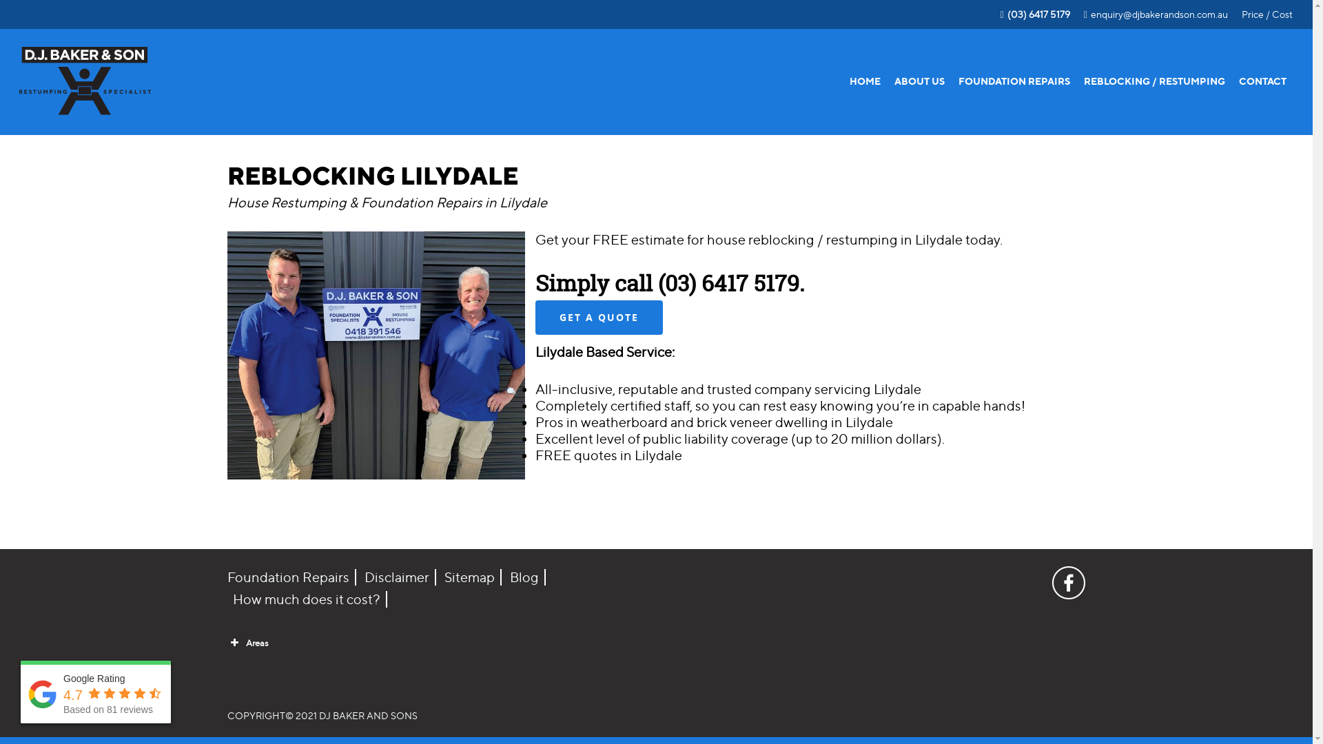  I want to click on How much does it cost?, so click(307, 599).